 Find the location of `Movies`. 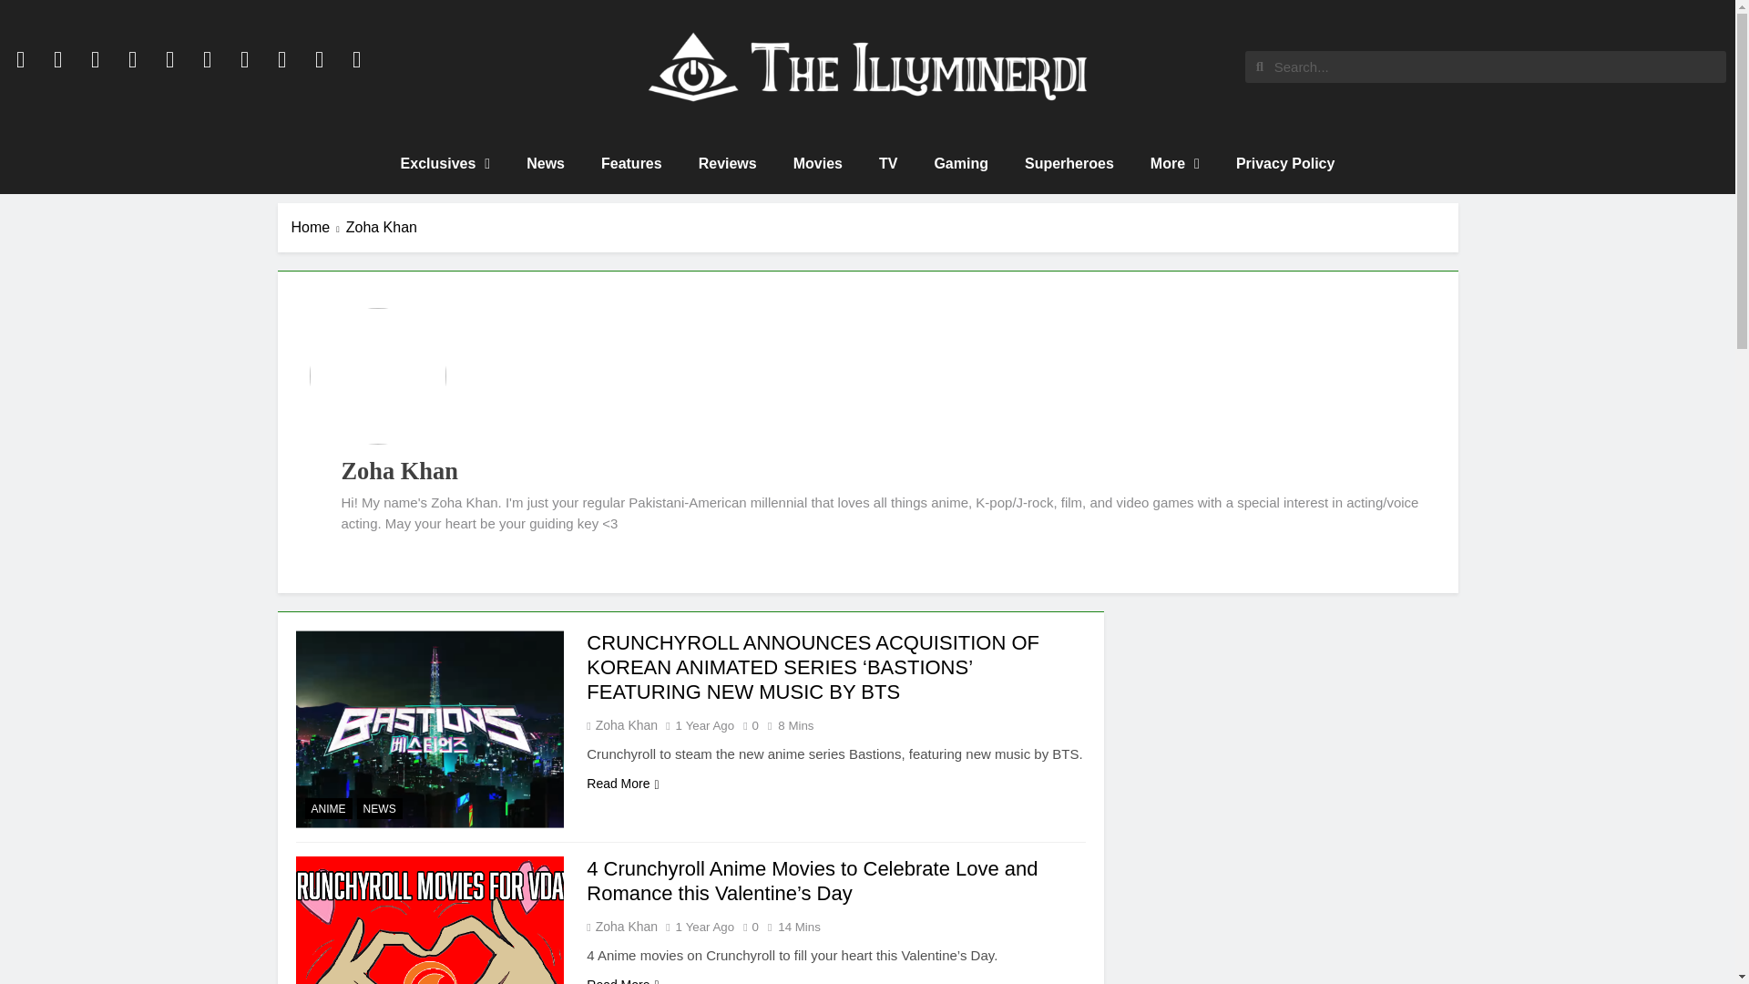

Movies is located at coordinates (817, 164).